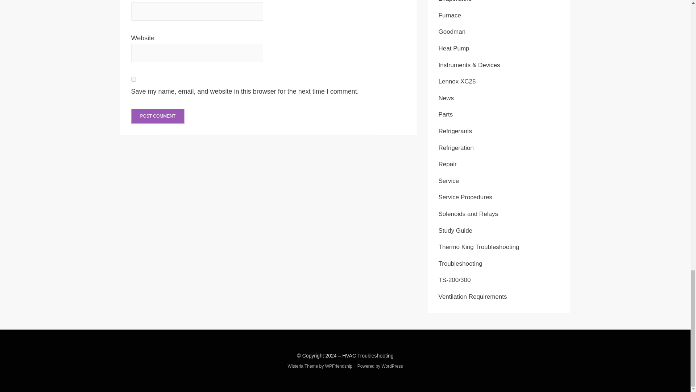 Image resolution: width=696 pixels, height=392 pixels. What do you see at coordinates (455, 1) in the screenshot?
I see `Evaporators` at bounding box center [455, 1].